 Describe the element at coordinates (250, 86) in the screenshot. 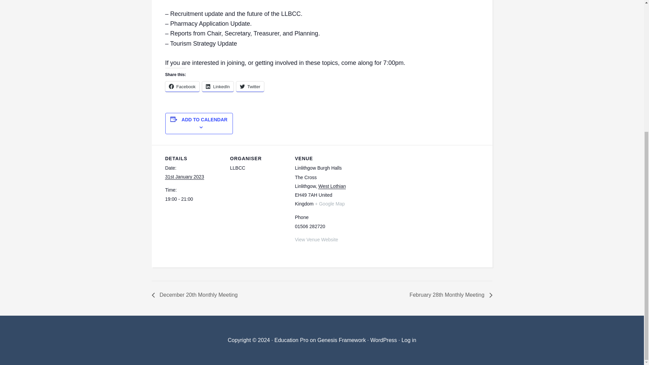

I see `Twitter` at that location.